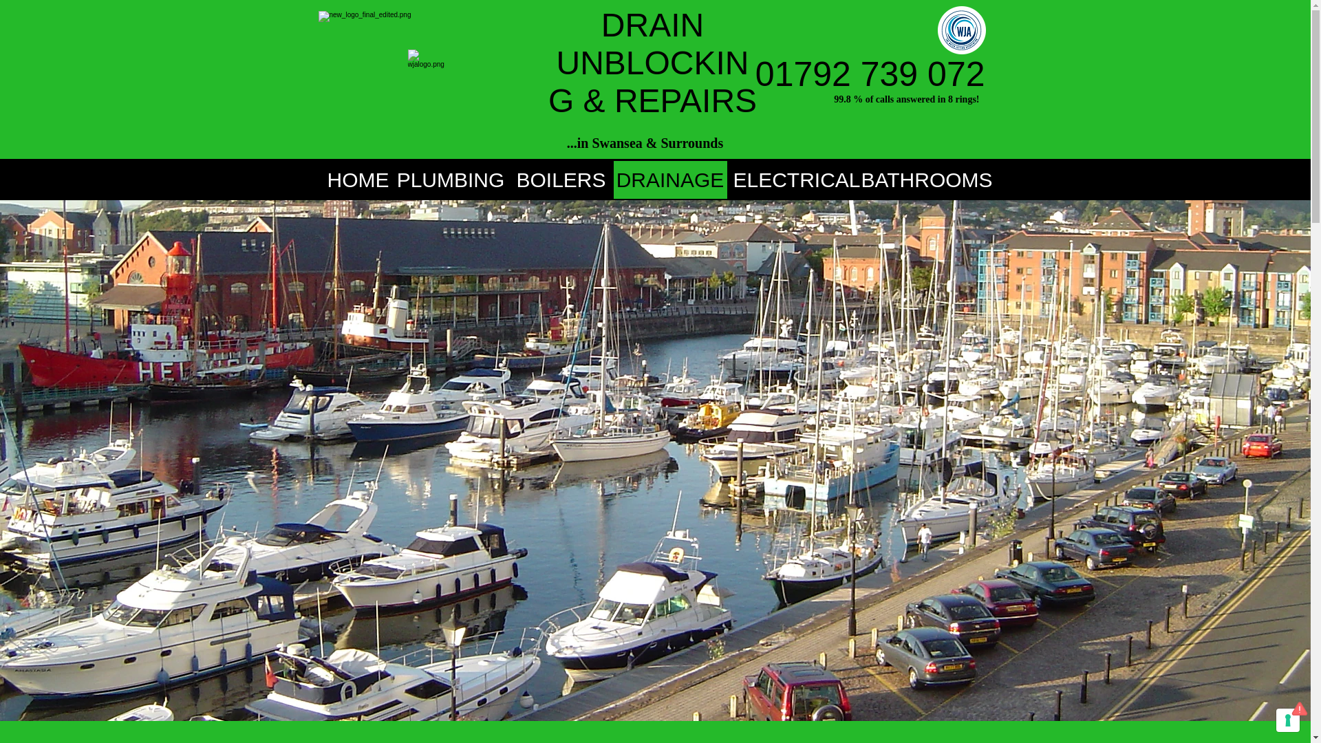  Describe the element at coordinates (796, 180) in the screenshot. I see `ELECTRICAL` at that location.